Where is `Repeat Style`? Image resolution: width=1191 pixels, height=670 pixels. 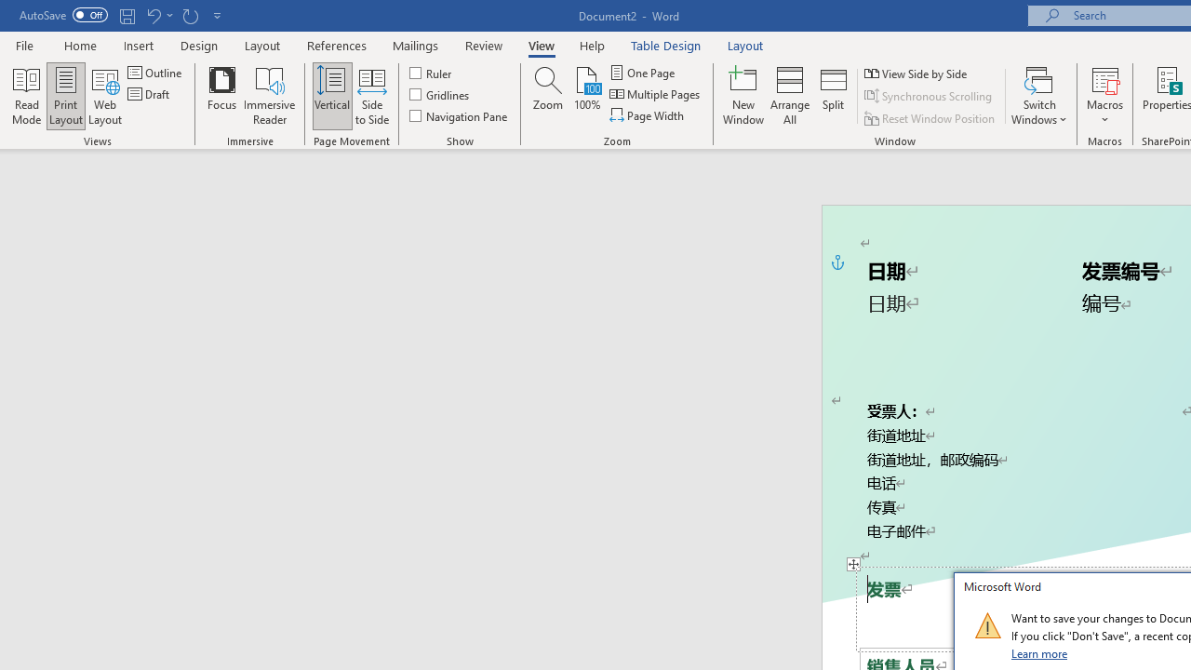
Repeat Style is located at coordinates (190, 15).